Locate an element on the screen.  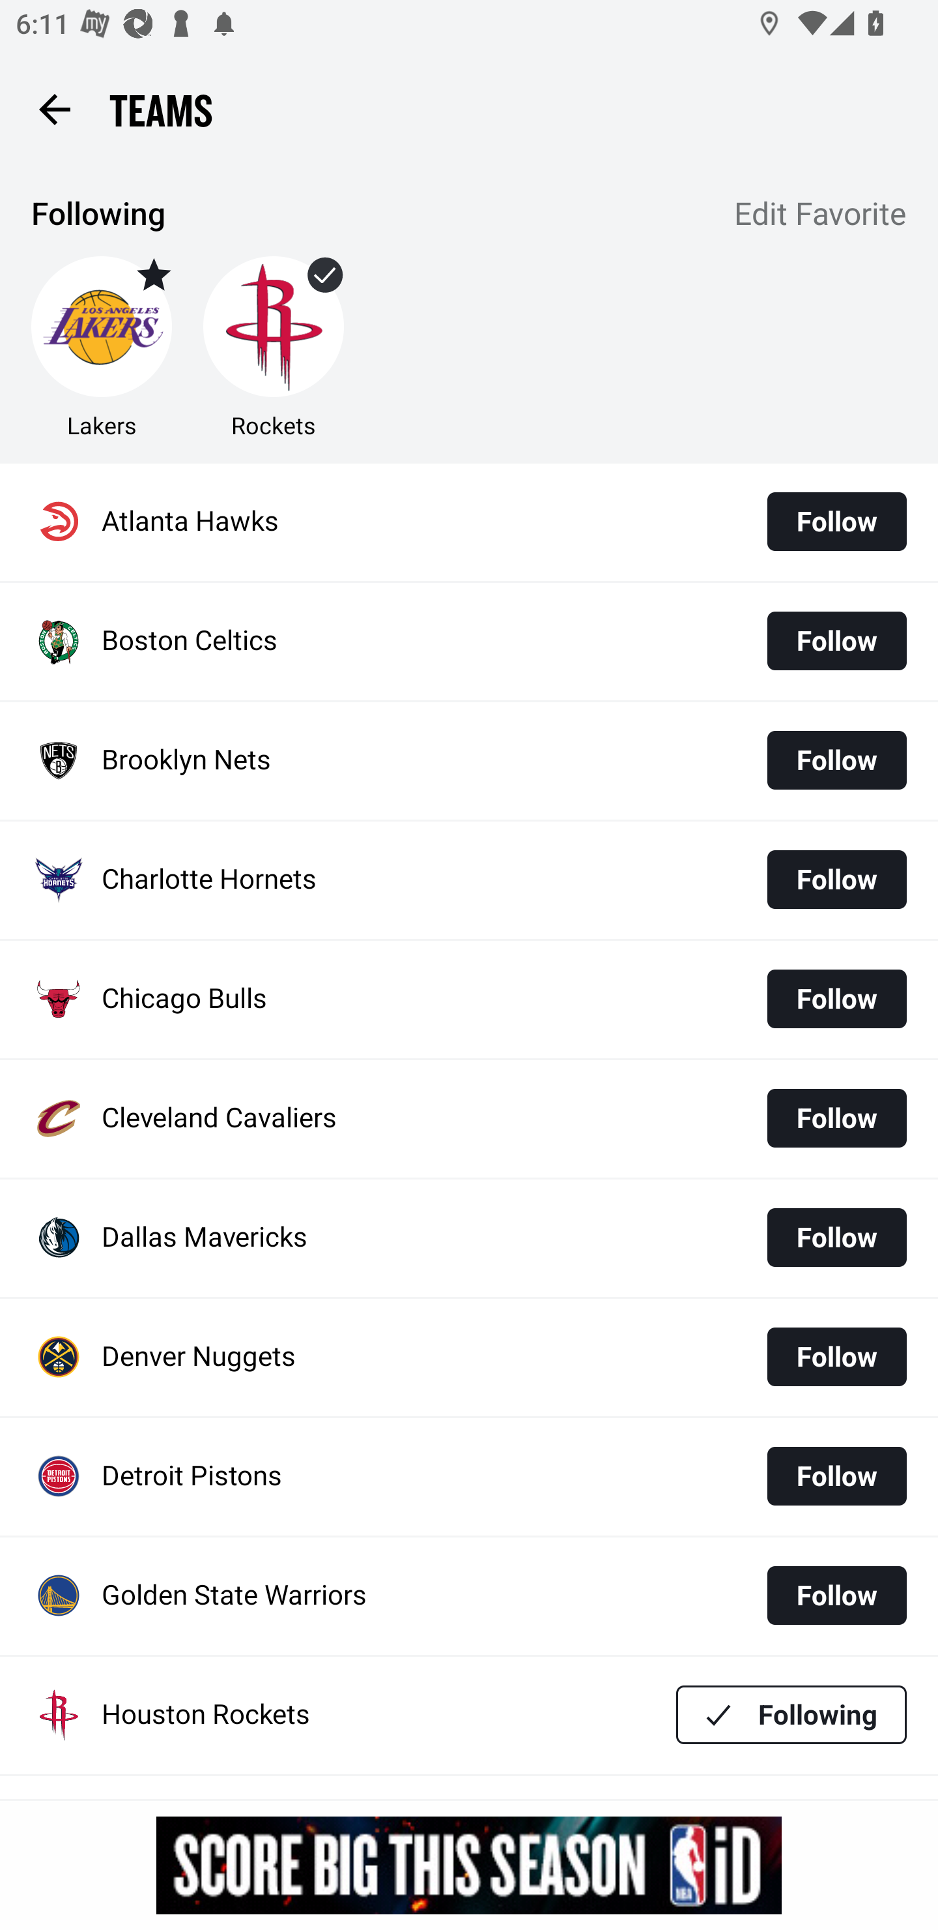
Golden State Warriors Follow is located at coordinates (469, 1596).